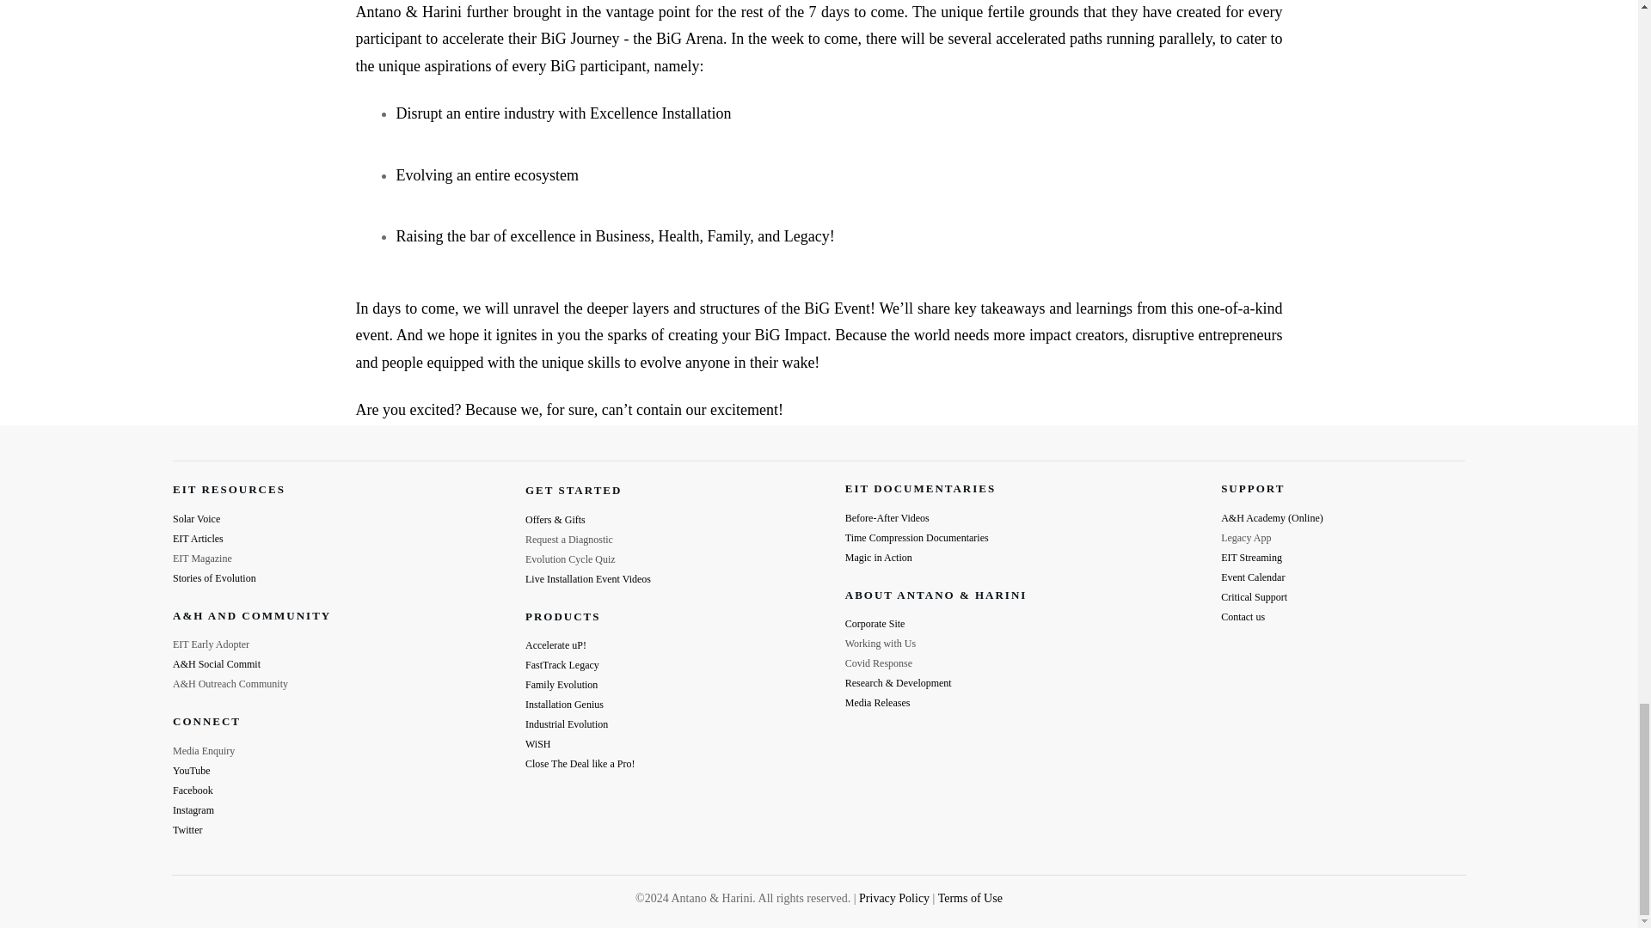  Describe the element at coordinates (564, 705) in the screenshot. I see `Installation Genius` at that location.